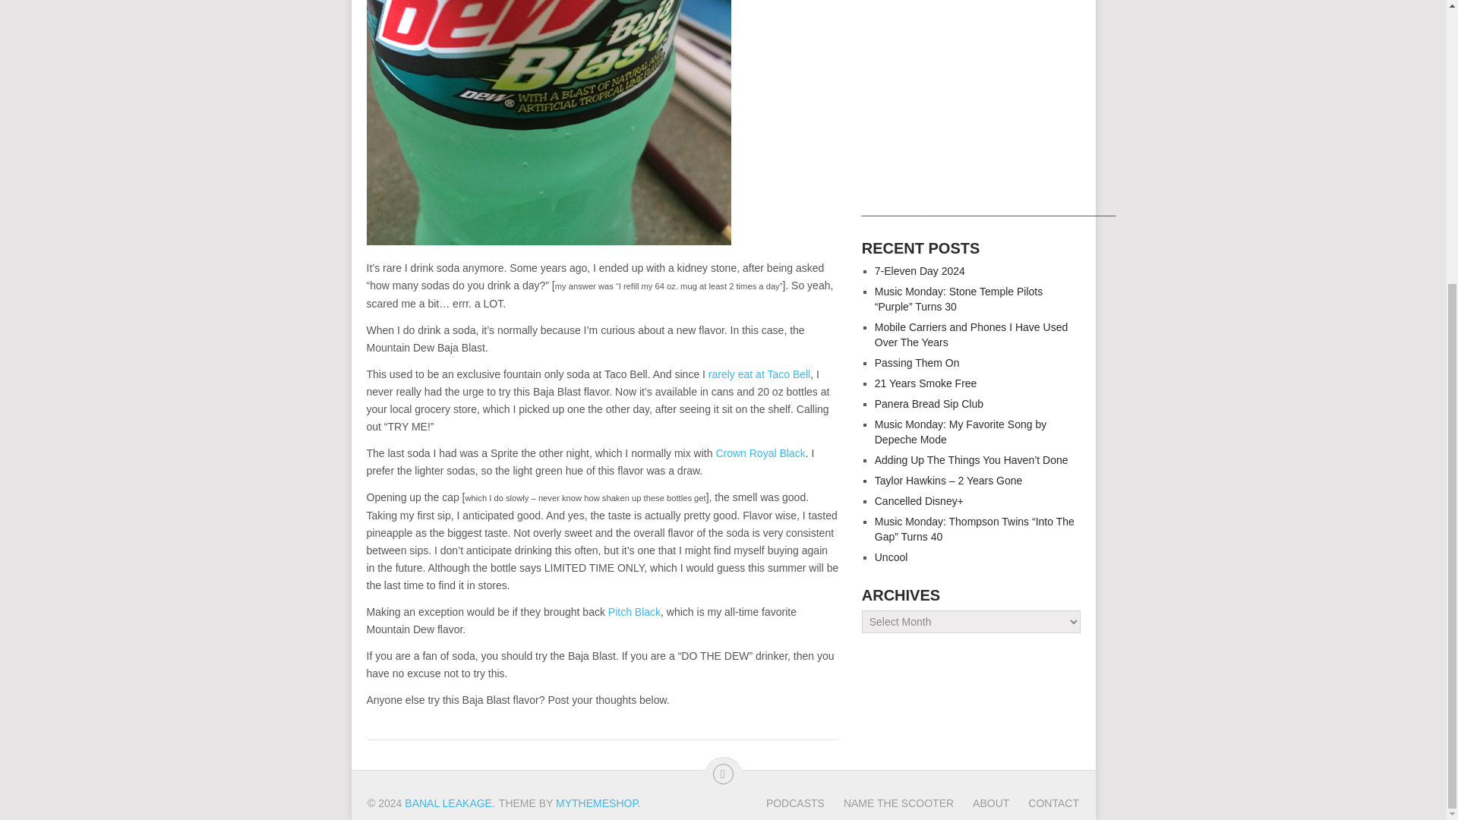 This screenshot has width=1458, height=820. I want to click on Mobile Carriers and Phones I Have Used Over The Years, so click(970, 335).